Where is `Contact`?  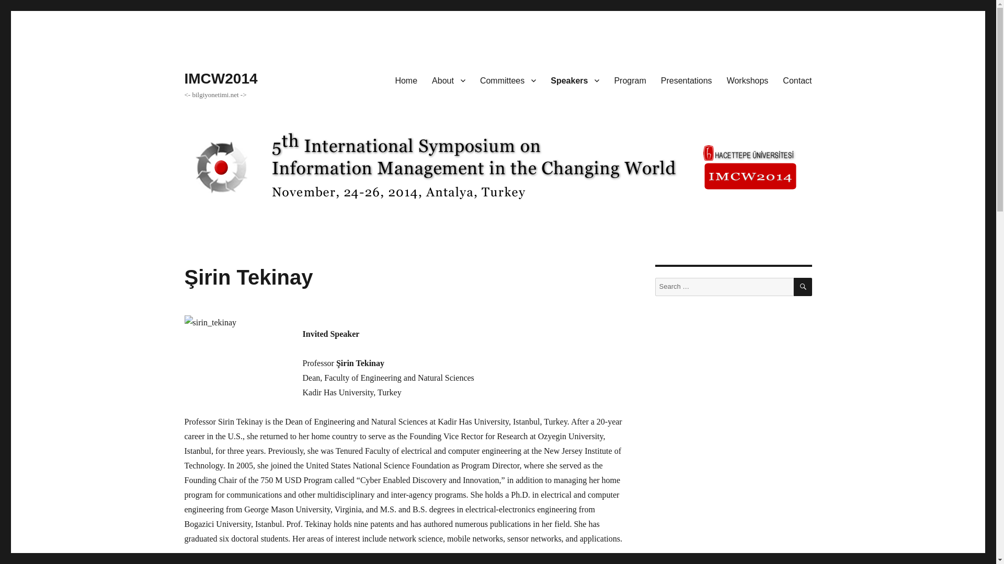
Contact is located at coordinates (797, 80).